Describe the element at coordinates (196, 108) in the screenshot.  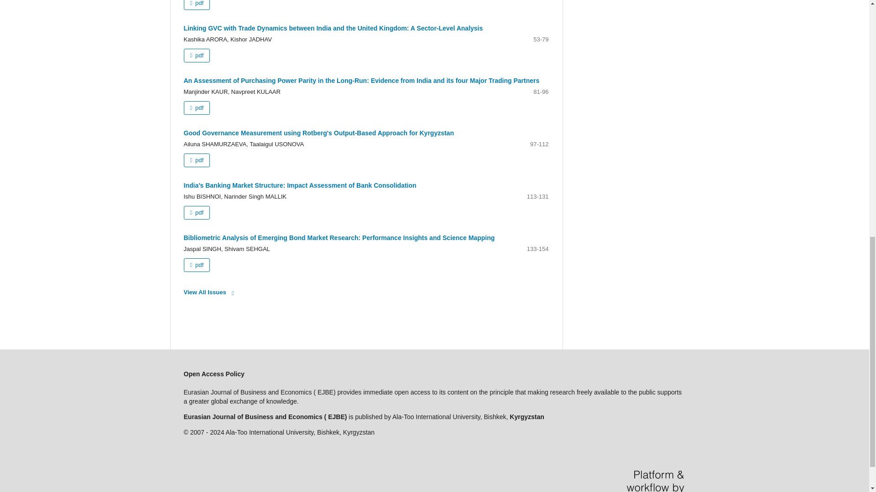
I see `pdf` at that location.